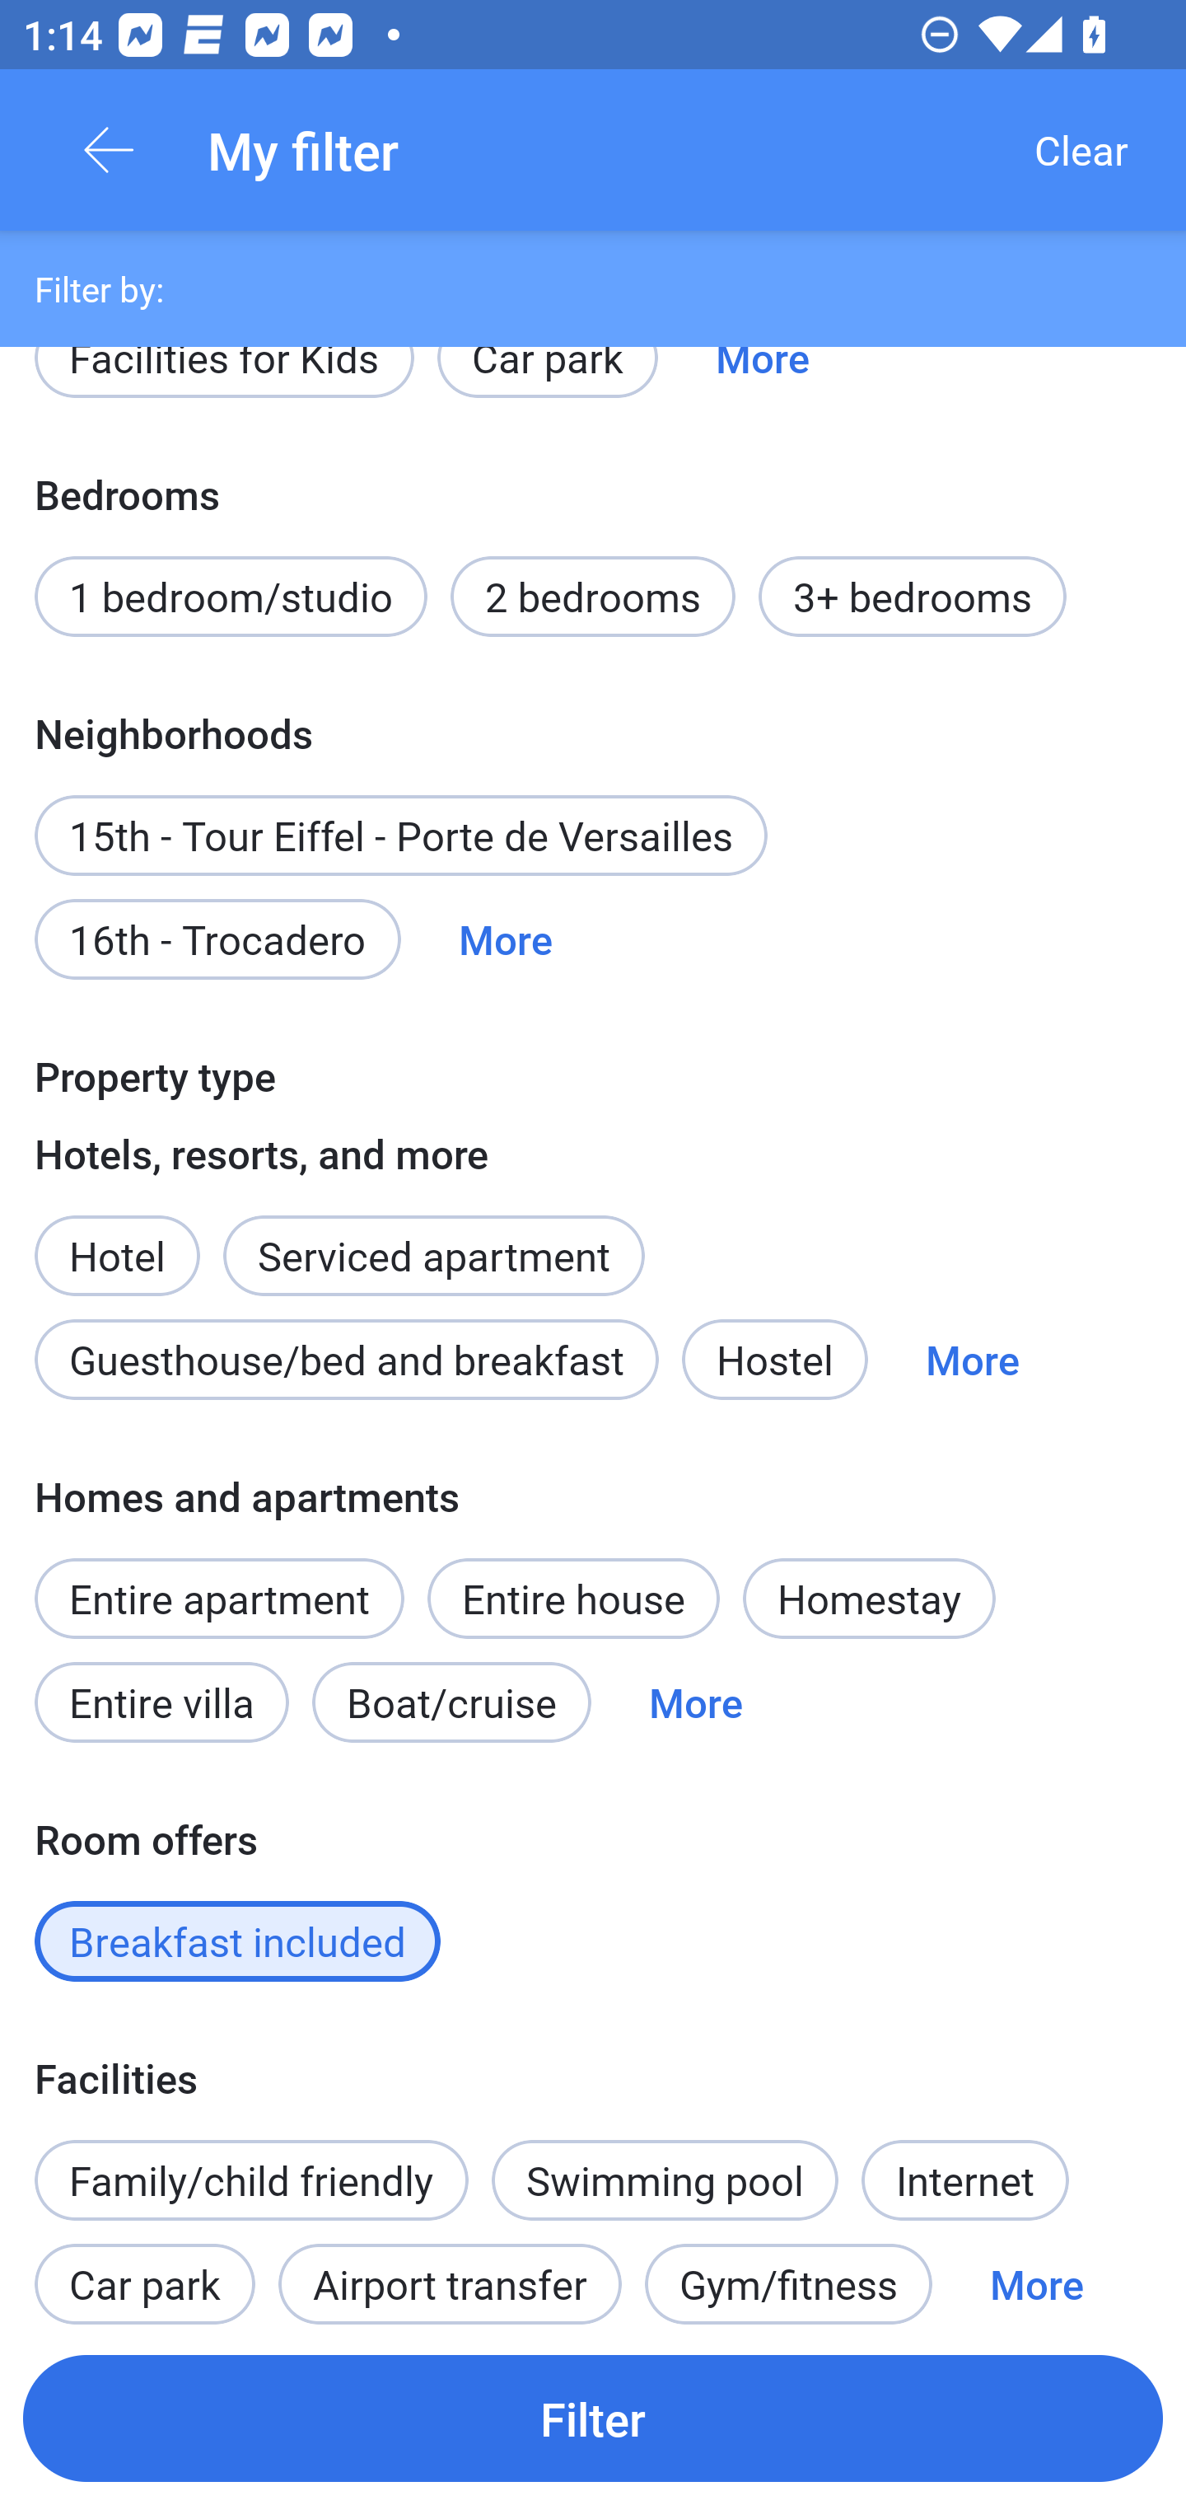 Image resolution: width=1186 pixels, height=2505 pixels. Describe the element at coordinates (972, 1358) in the screenshot. I see `More` at that location.